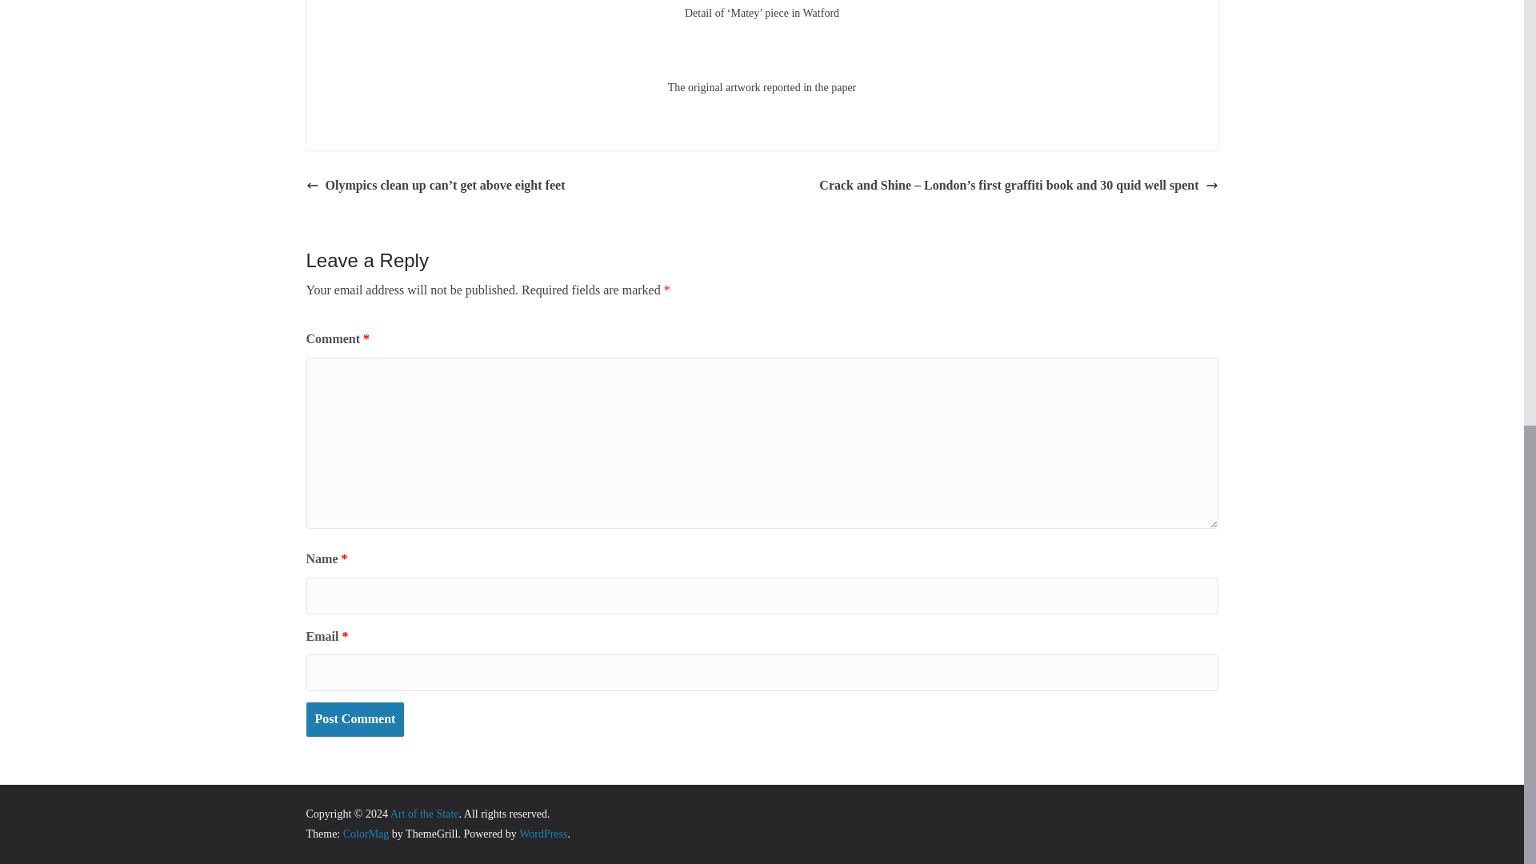  Describe the element at coordinates (354, 720) in the screenshot. I see `Post Comment` at that location.